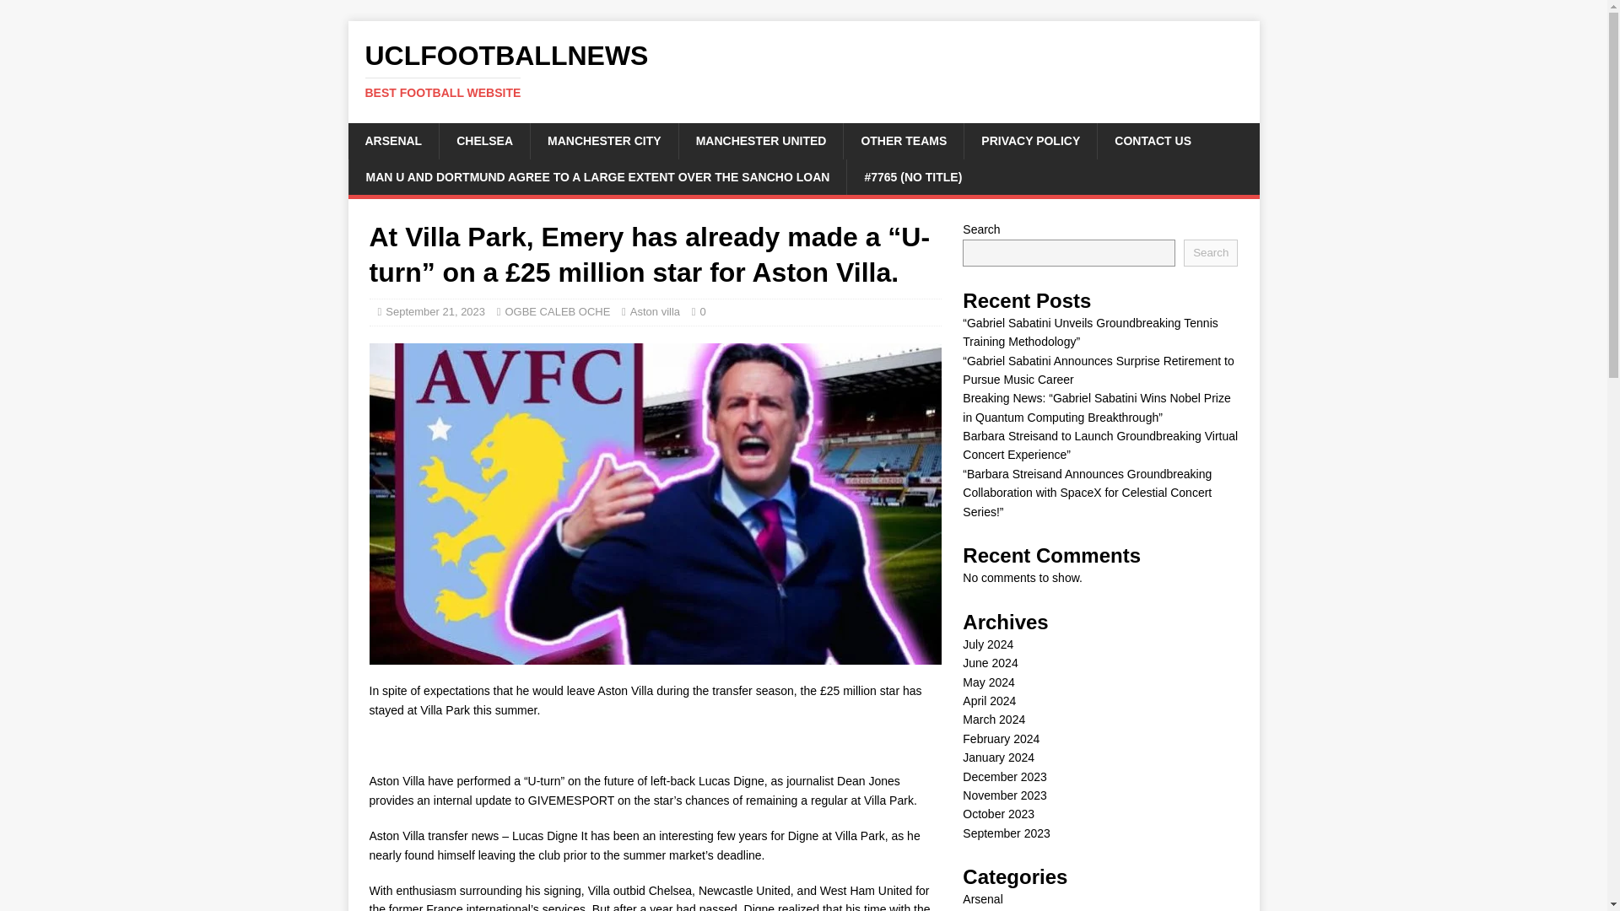 This screenshot has width=1620, height=911. What do you see at coordinates (989, 662) in the screenshot?
I see `June 2024` at bounding box center [989, 662].